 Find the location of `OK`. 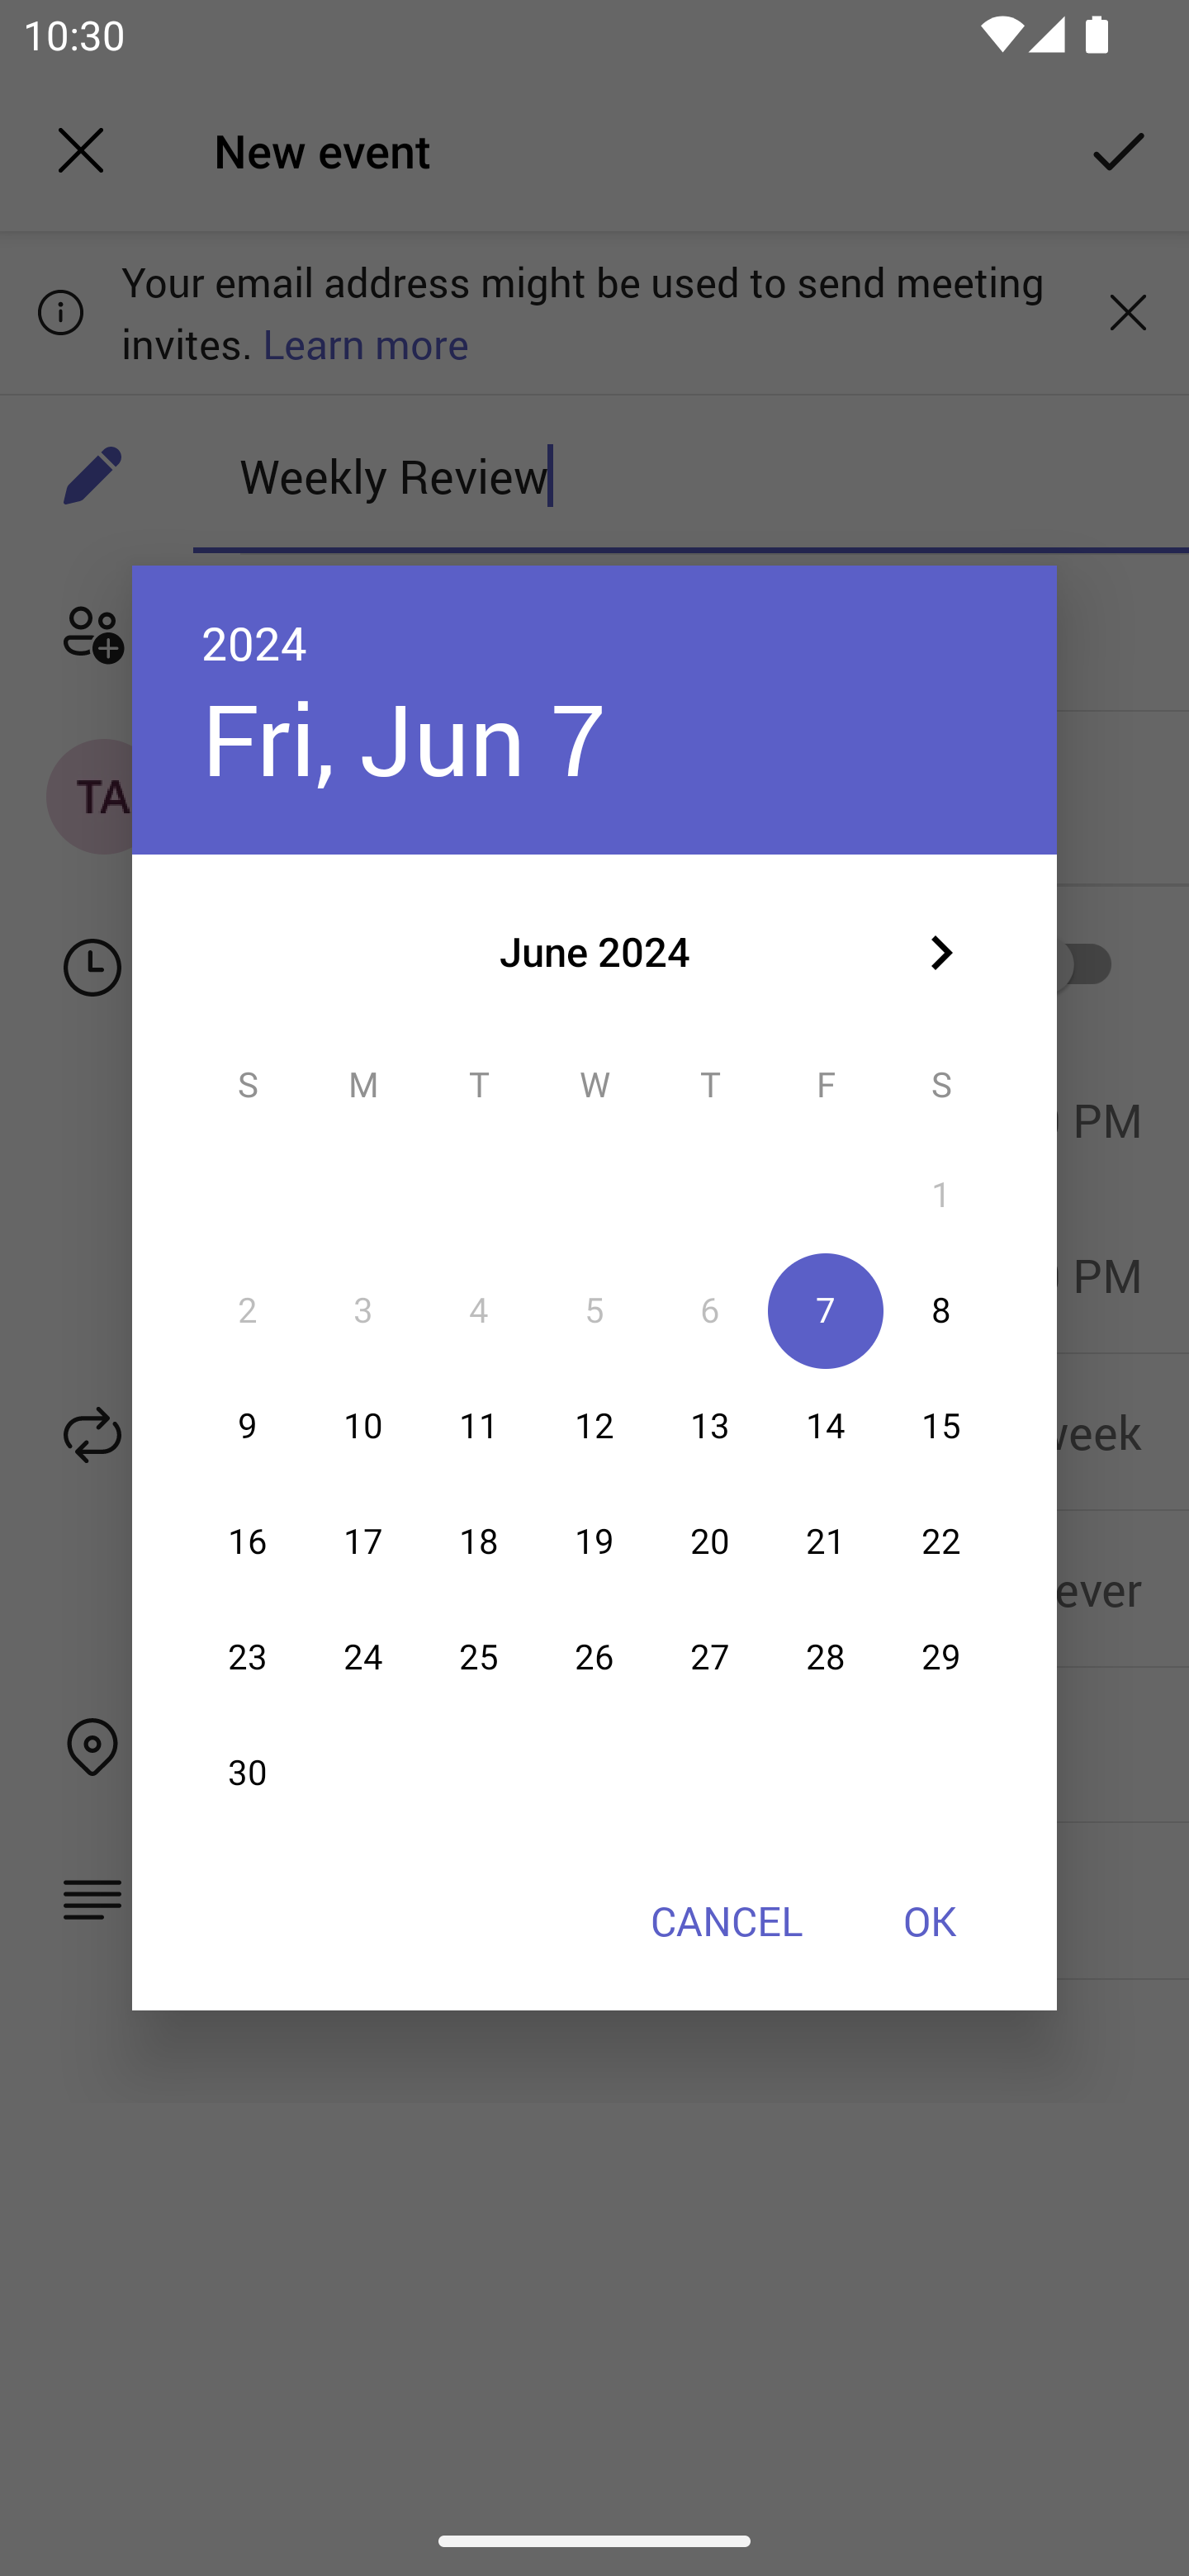

OK is located at coordinates (930, 1920).